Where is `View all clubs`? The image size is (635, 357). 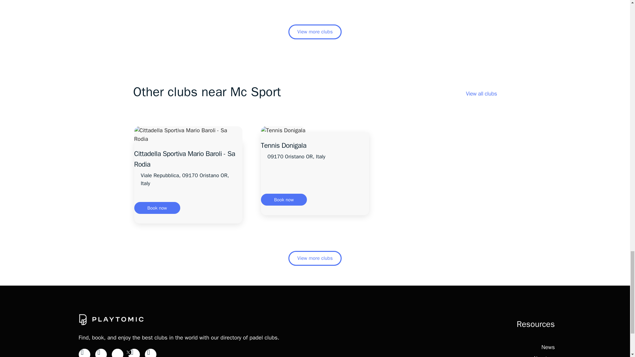
View all clubs is located at coordinates (482, 94).